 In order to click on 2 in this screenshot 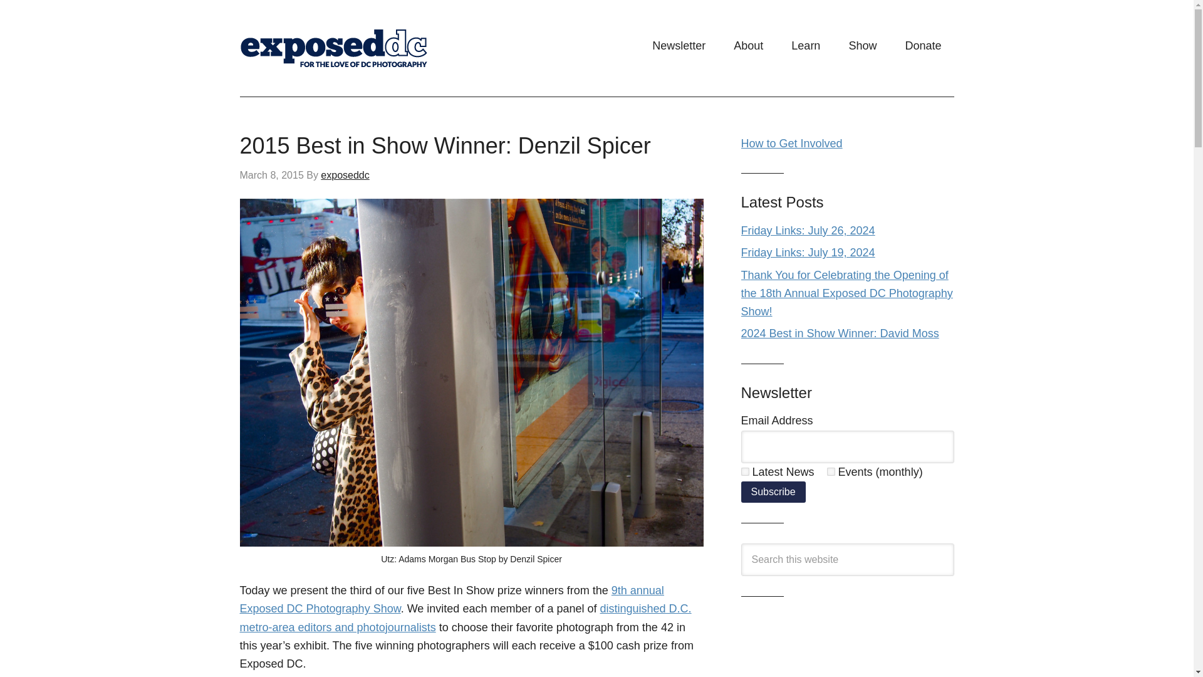, I will do `click(831, 471)`.